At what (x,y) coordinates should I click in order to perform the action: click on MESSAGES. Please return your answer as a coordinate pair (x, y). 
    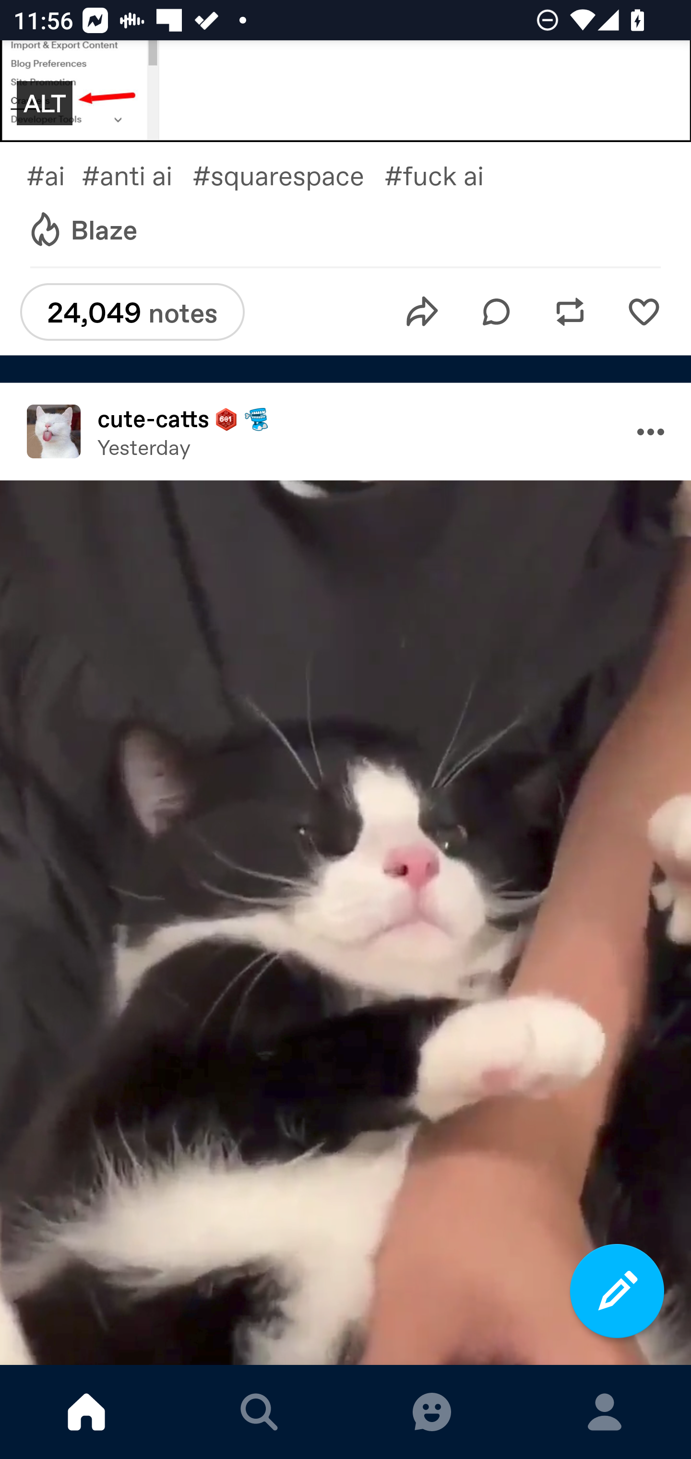
    Looking at the image, I should click on (432, 1412).